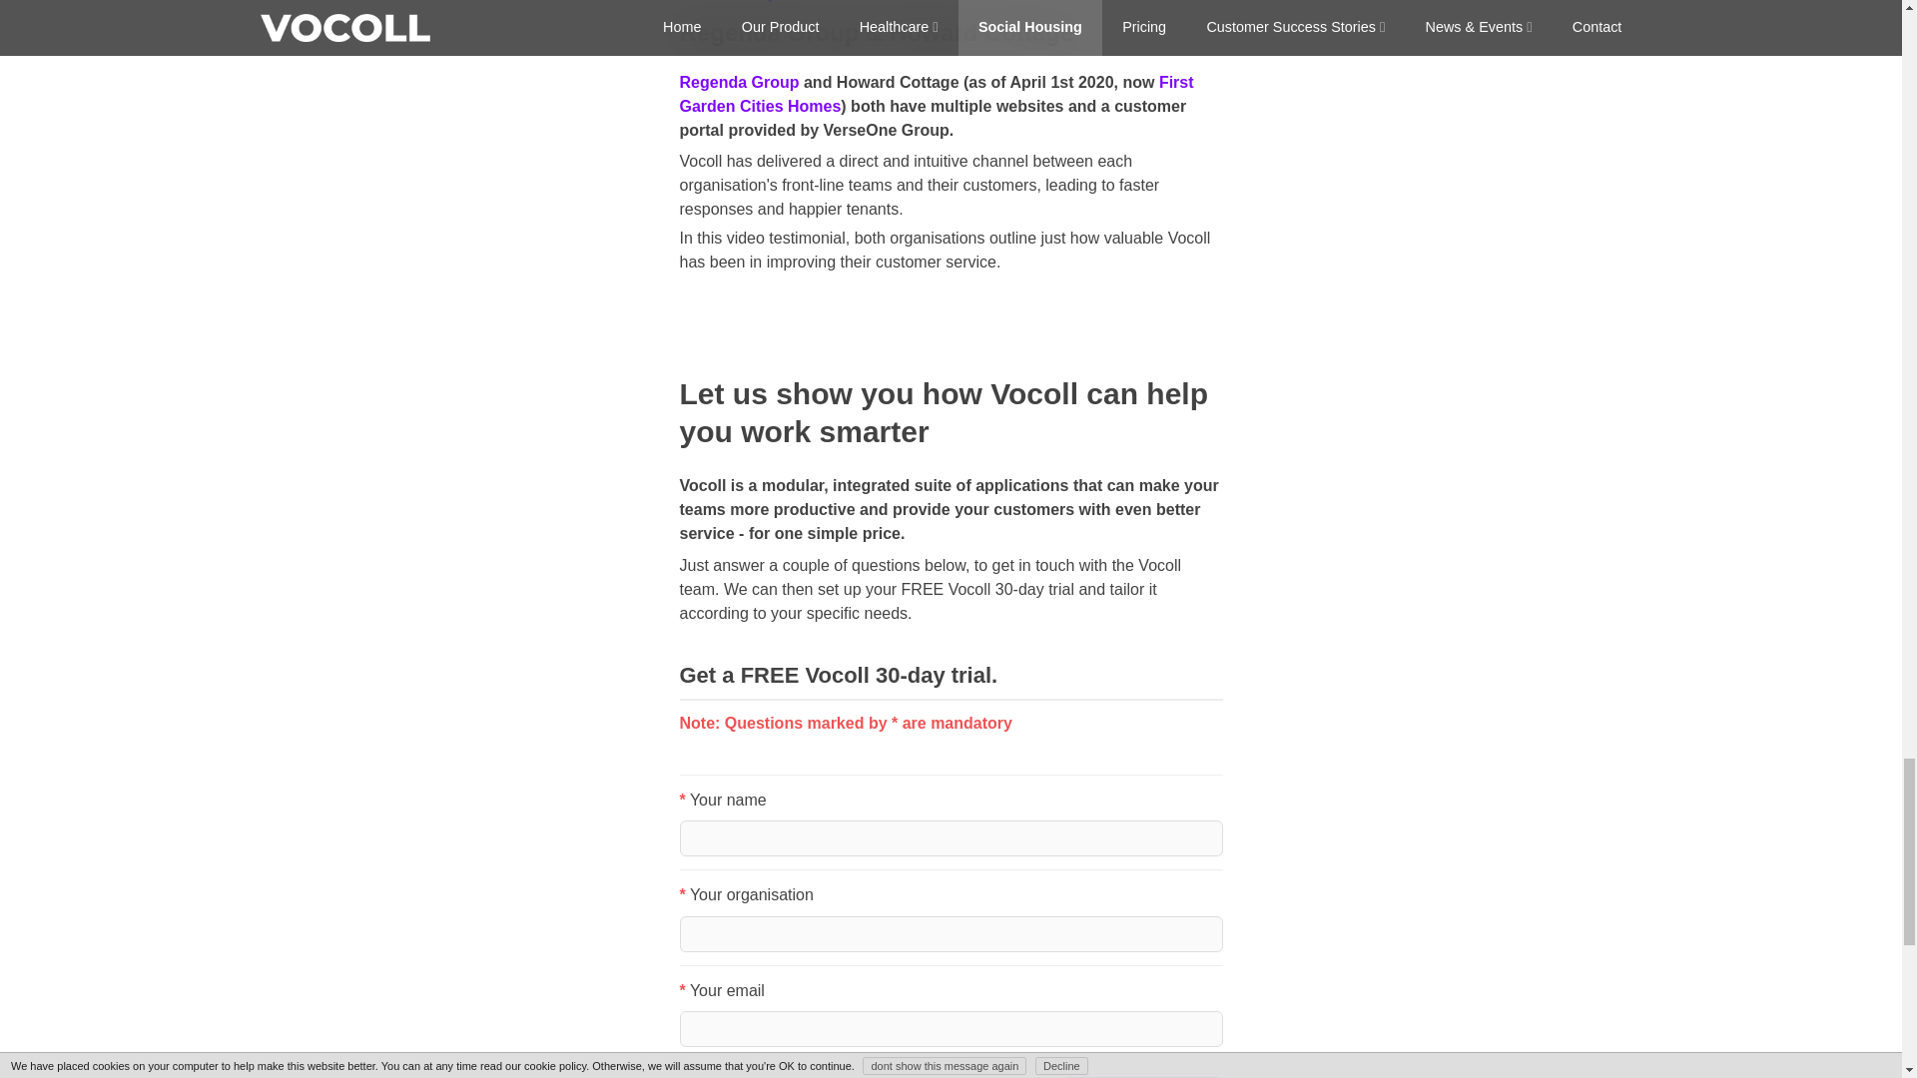 The height and width of the screenshot is (1078, 1917). What do you see at coordinates (935, 94) in the screenshot?
I see `Opens in a new window` at bounding box center [935, 94].